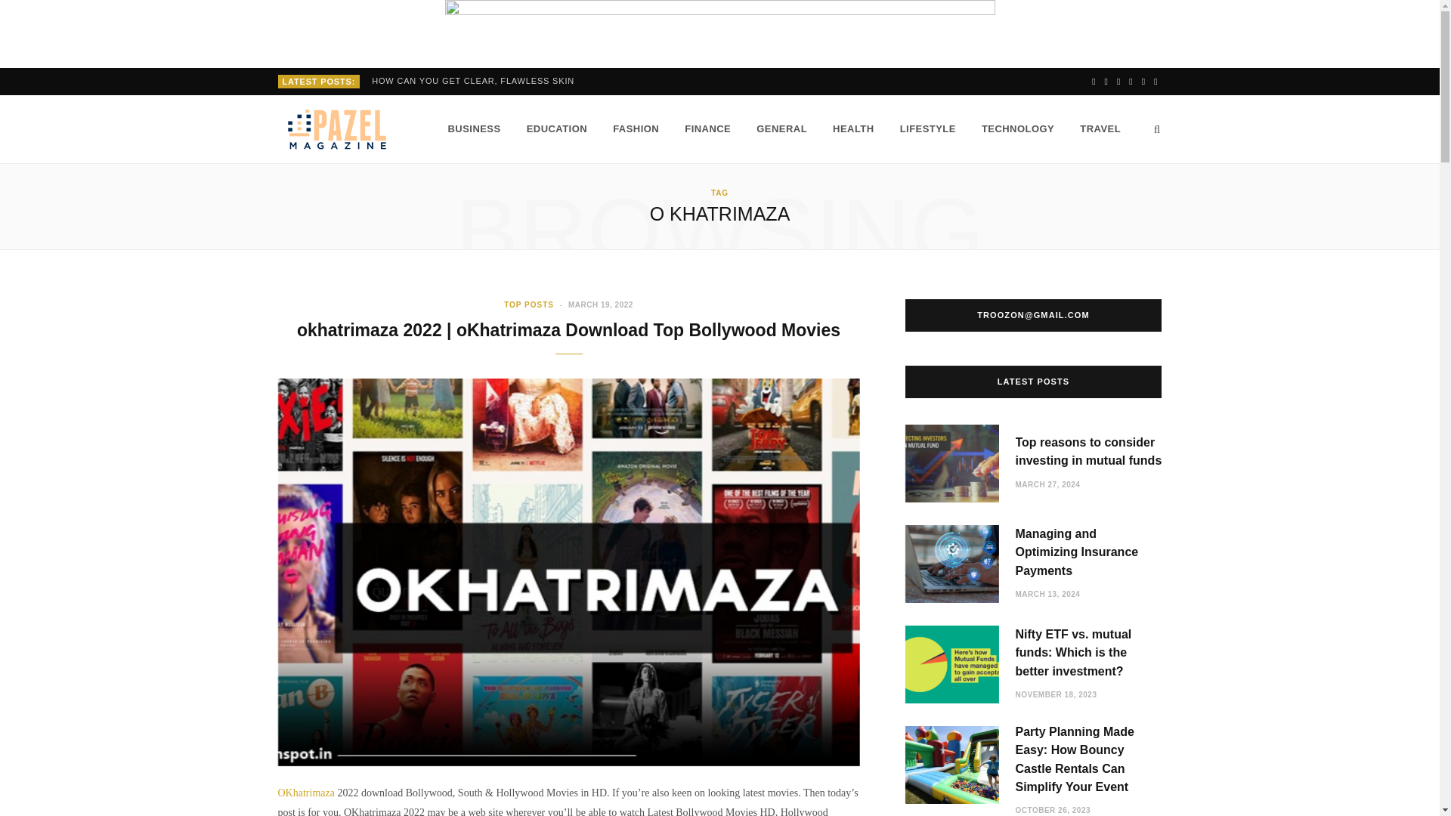 This screenshot has width=1451, height=816. I want to click on TRAVEL, so click(1100, 129).